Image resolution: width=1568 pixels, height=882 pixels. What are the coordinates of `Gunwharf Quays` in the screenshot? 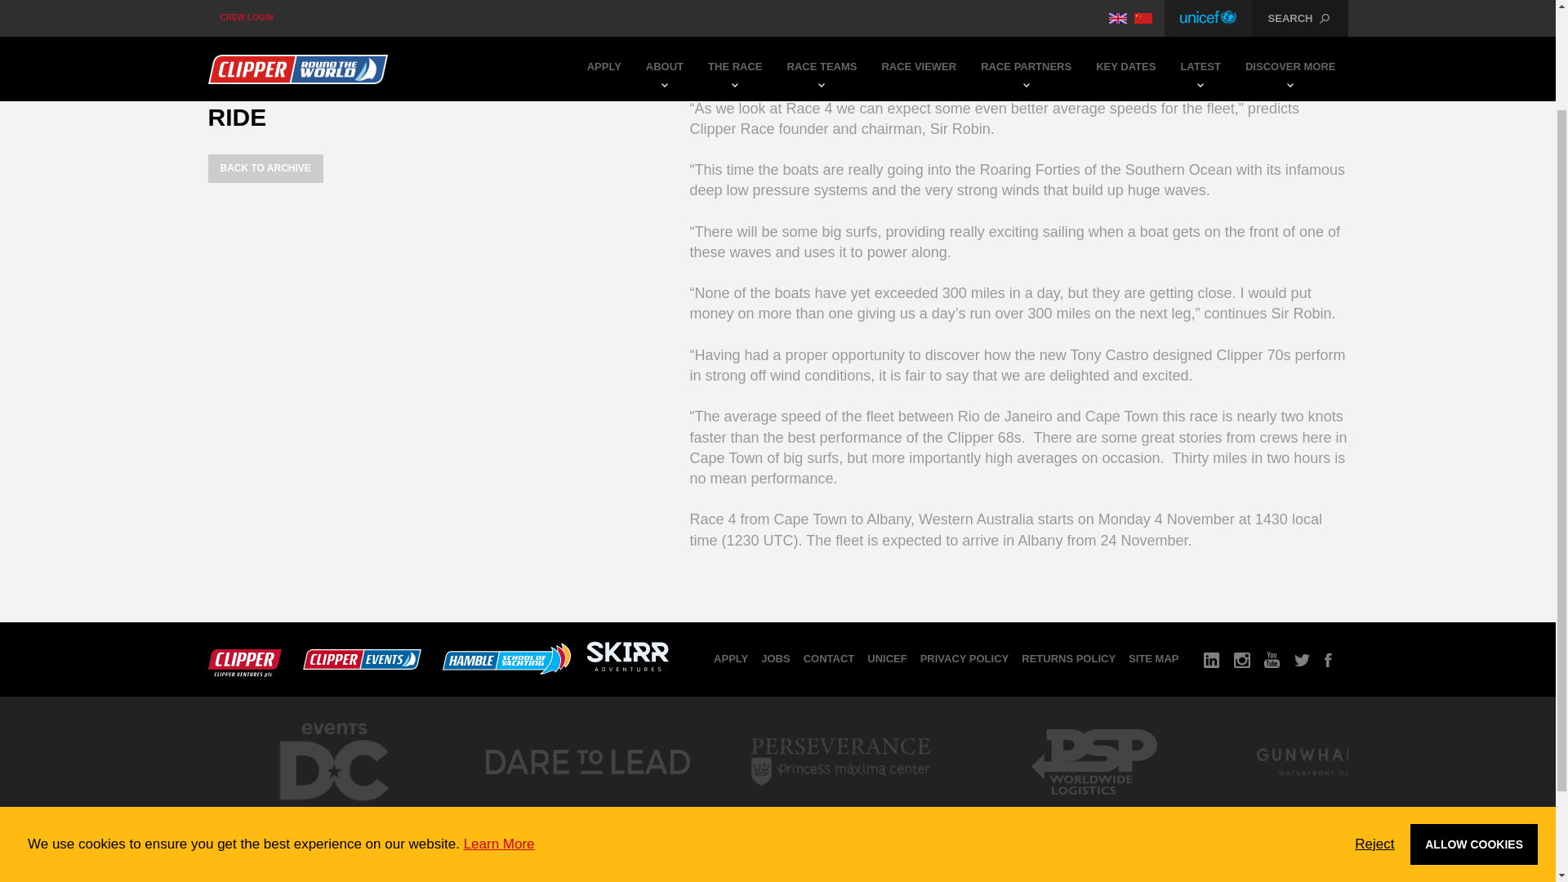 It's located at (1347, 809).